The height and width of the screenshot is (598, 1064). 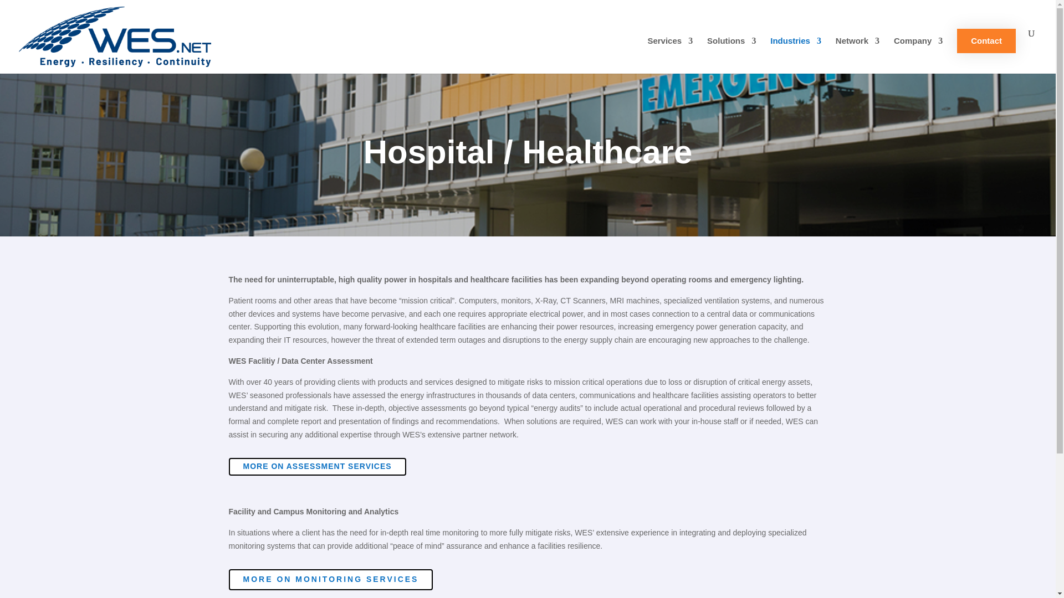 What do you see at coordinates (669, 55) in the screenshot?
I see `Services` at bounding box center [669, 55].